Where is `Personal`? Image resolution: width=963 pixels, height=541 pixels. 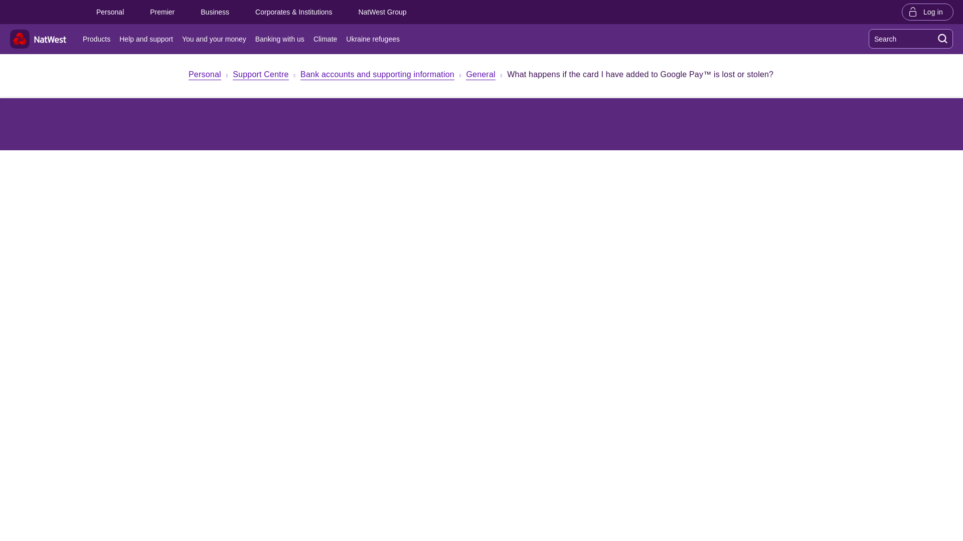
Personal is located at coordinates (109, 12).